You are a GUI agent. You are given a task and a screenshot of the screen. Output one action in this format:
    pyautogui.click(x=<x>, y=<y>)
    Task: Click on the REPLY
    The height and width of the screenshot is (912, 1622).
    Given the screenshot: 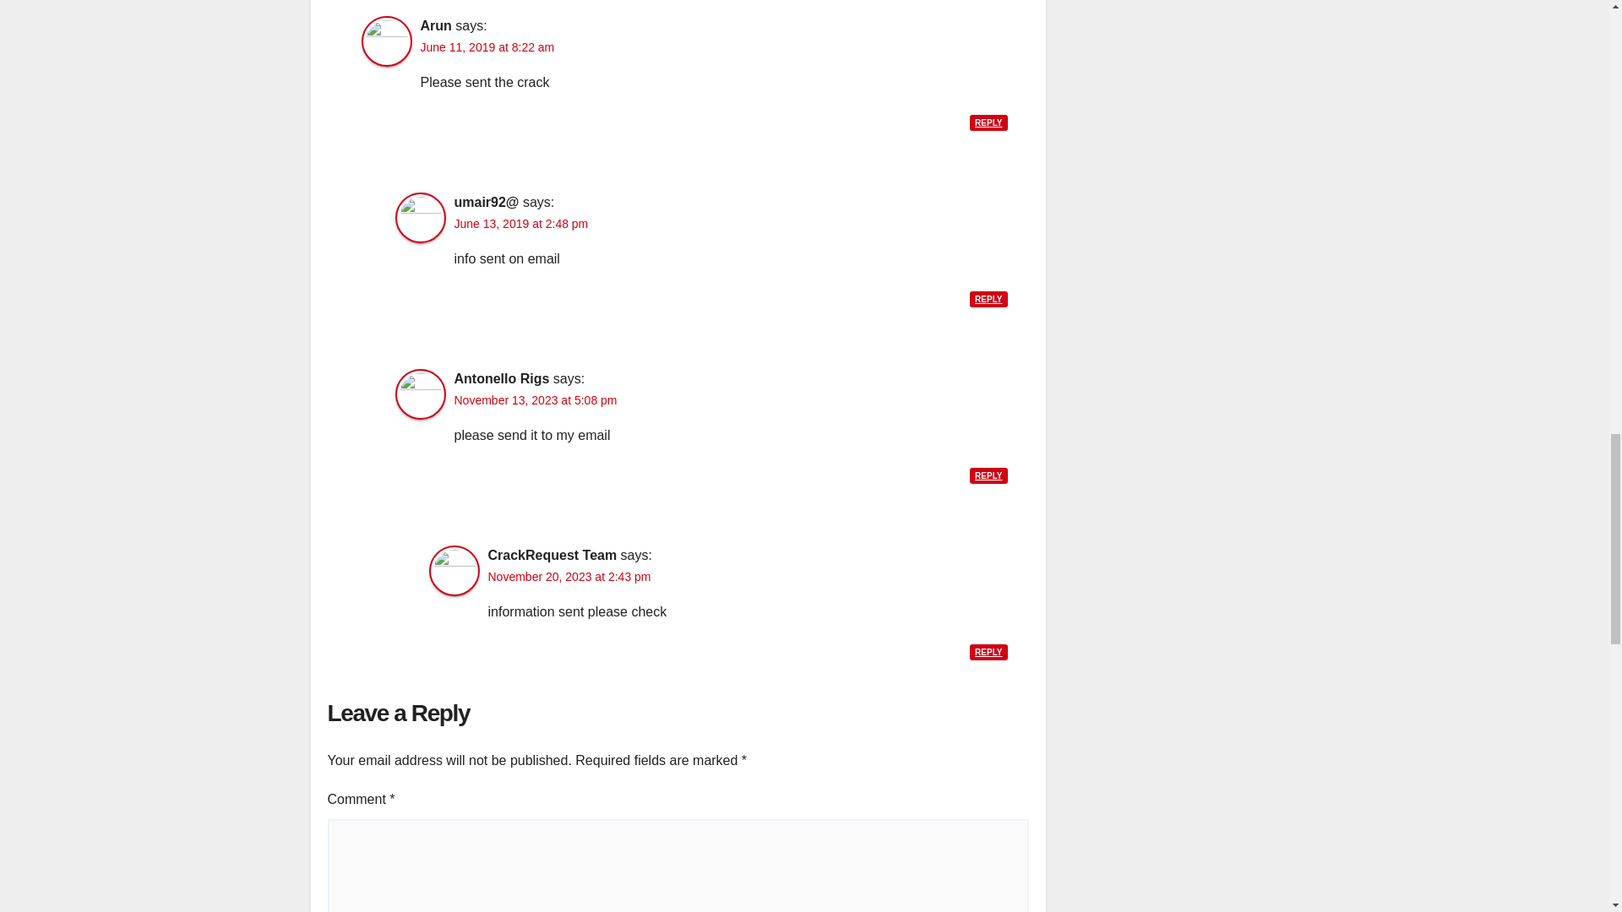 What is the action you would take?
    pyautogui.click(x=988, y=299)
    